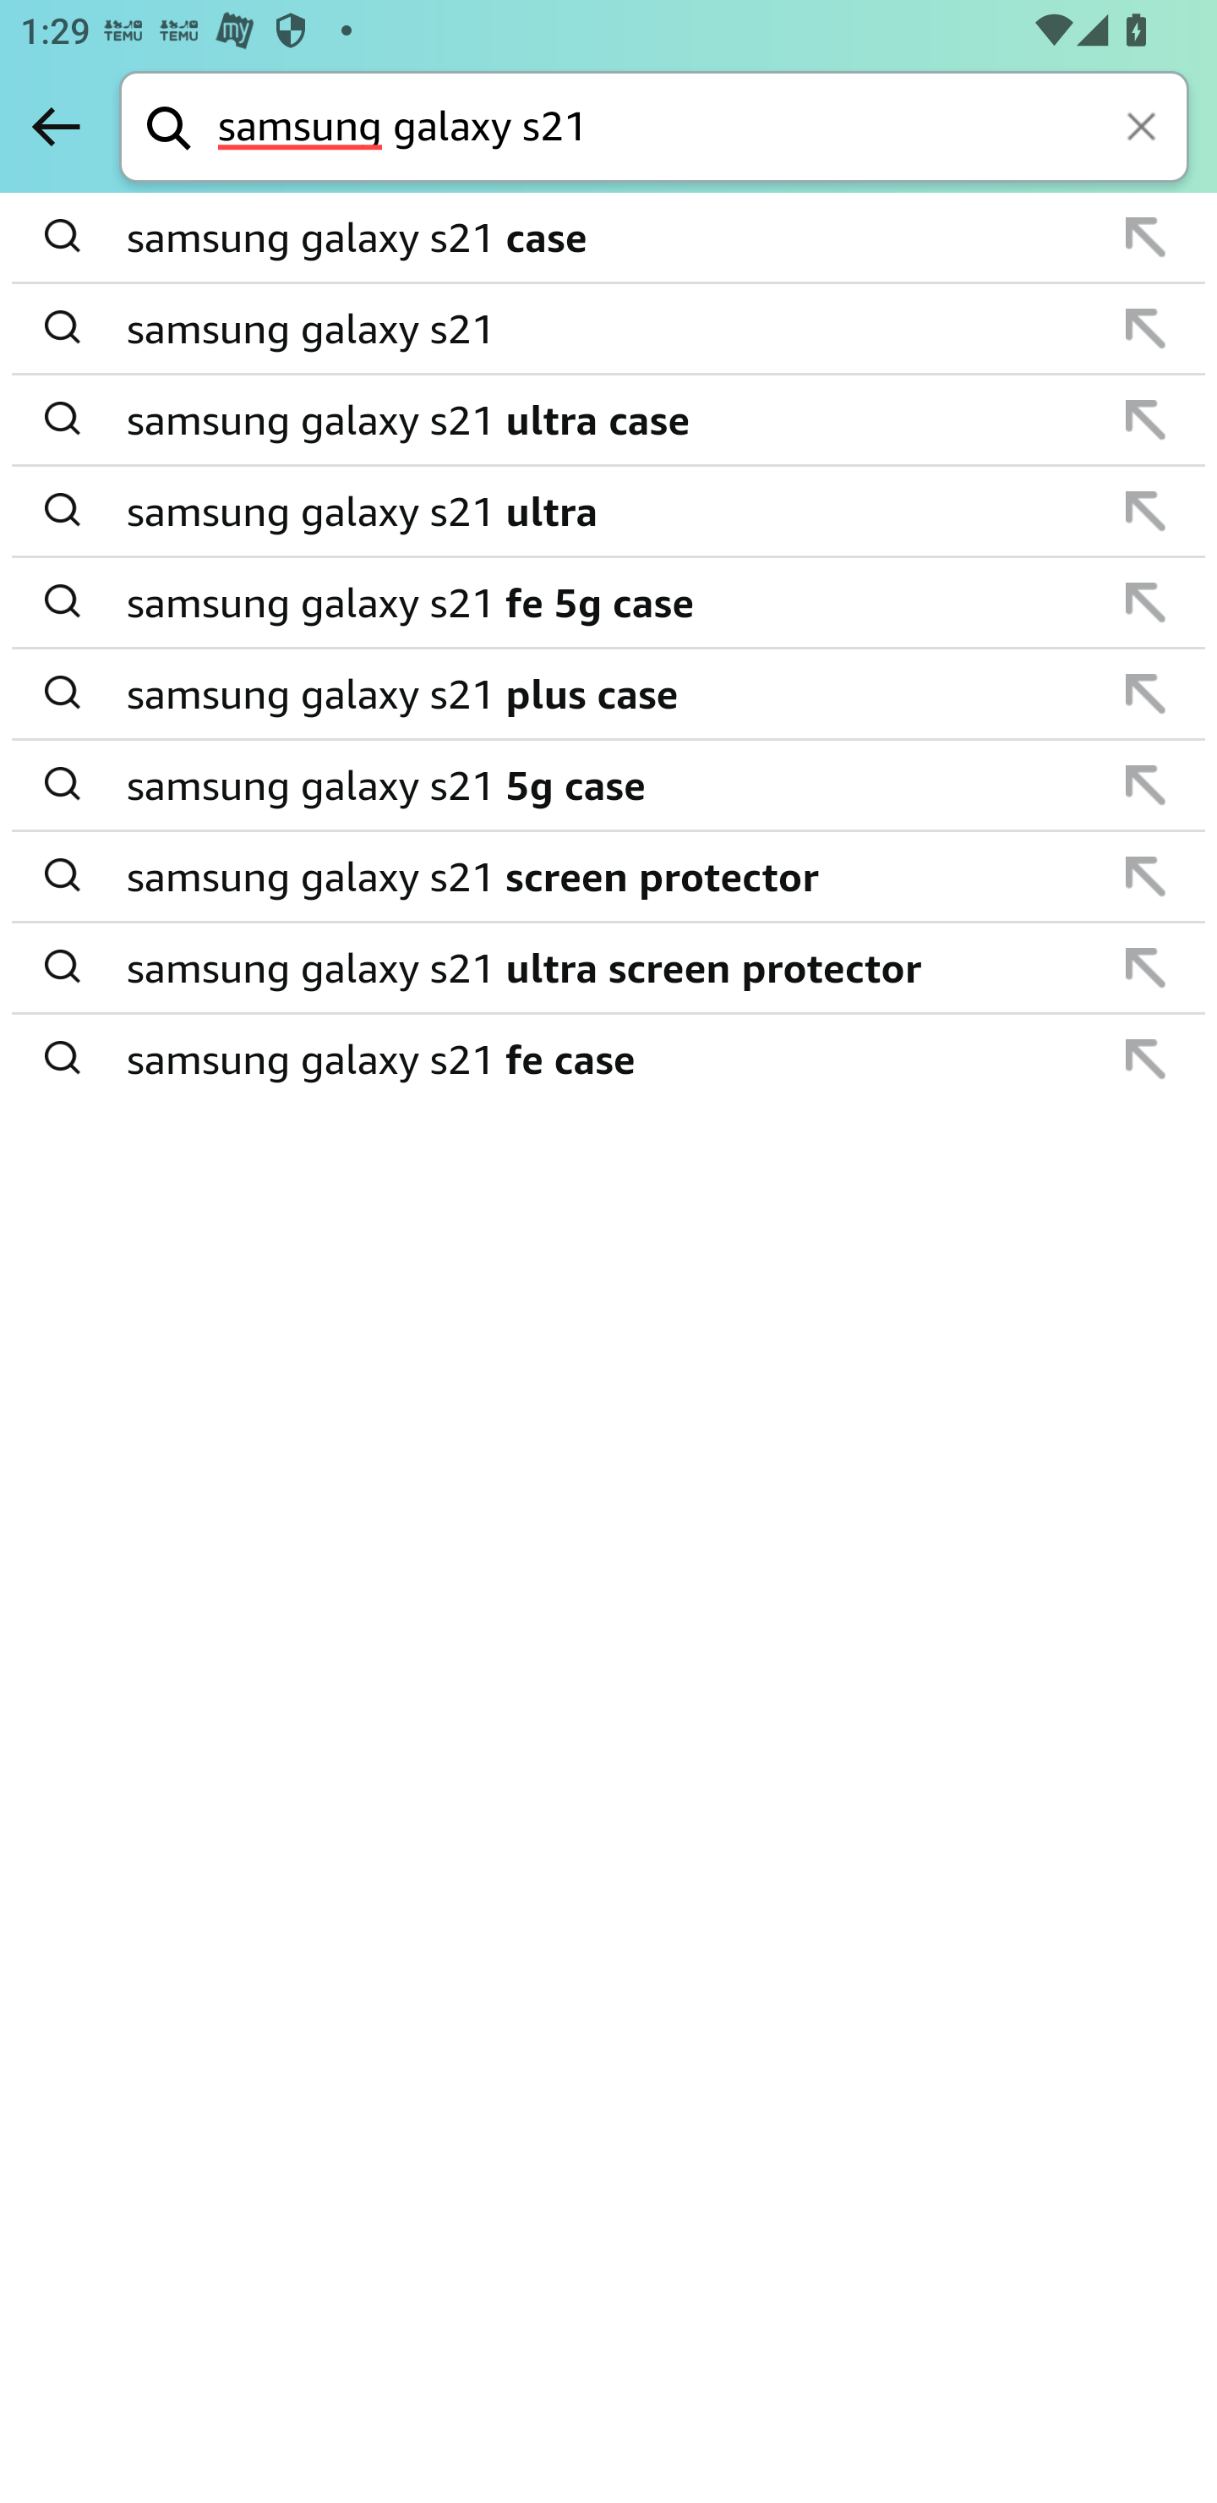  Describe the element at coordinates (610, 876) in the screenshot. I see `samsung galaxy s21 screen protector` at that location.